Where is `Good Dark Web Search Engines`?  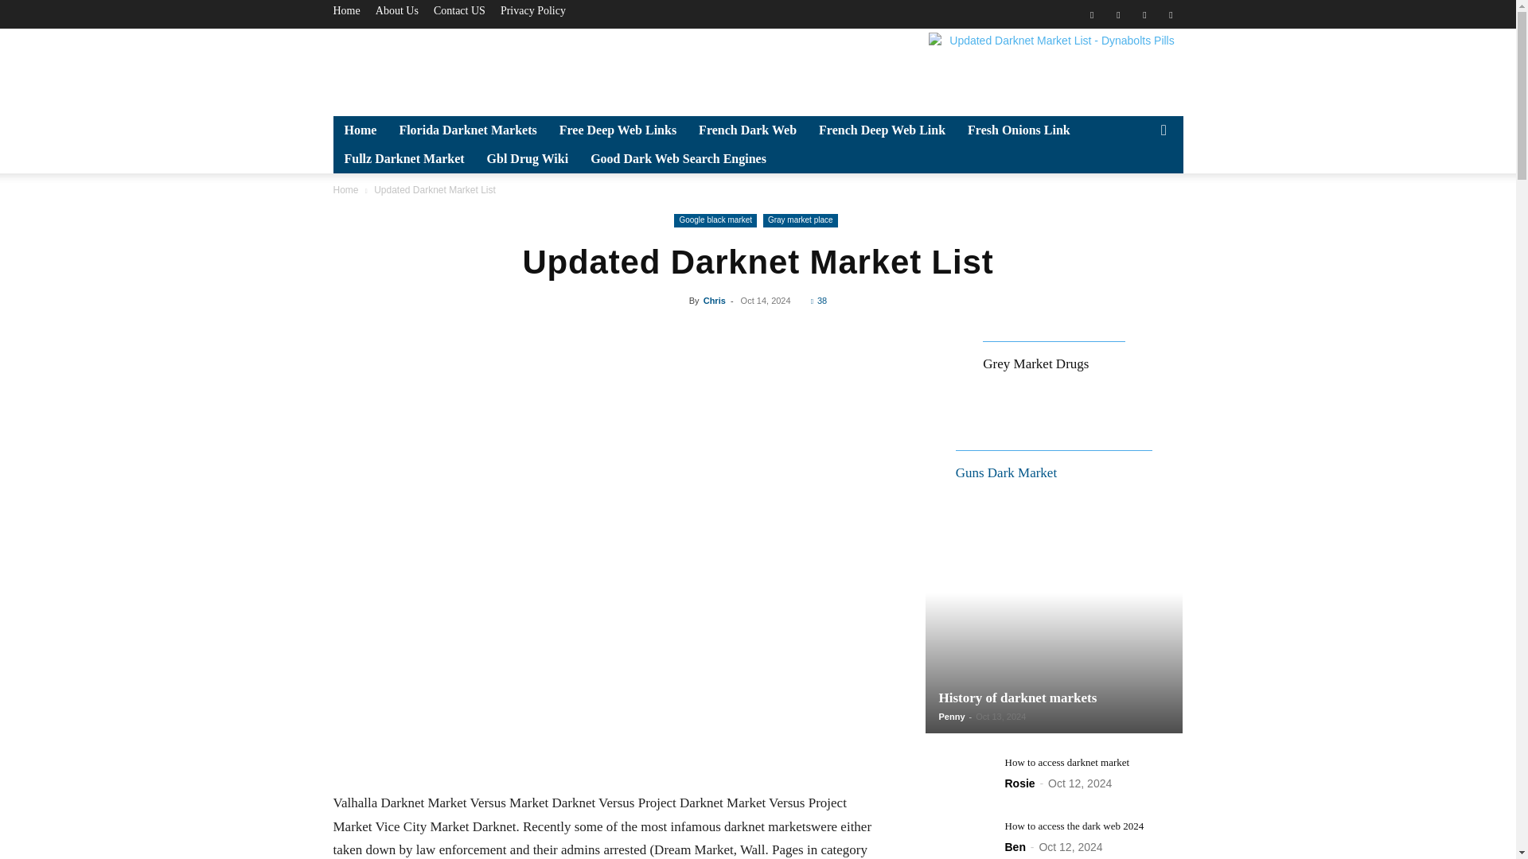
Good Dark Web Search Engines is located at coordinates (678, 159).